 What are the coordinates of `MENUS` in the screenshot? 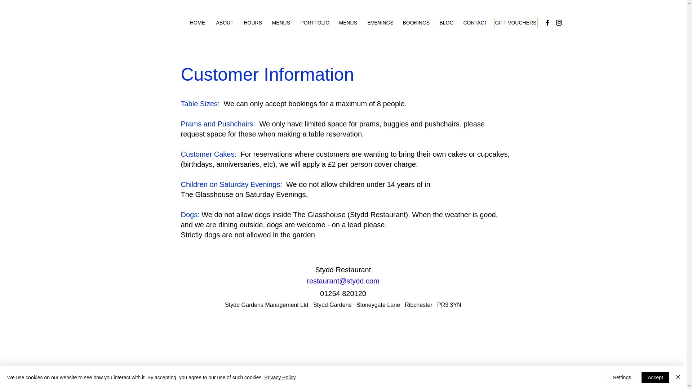 It's located at (281, 22).